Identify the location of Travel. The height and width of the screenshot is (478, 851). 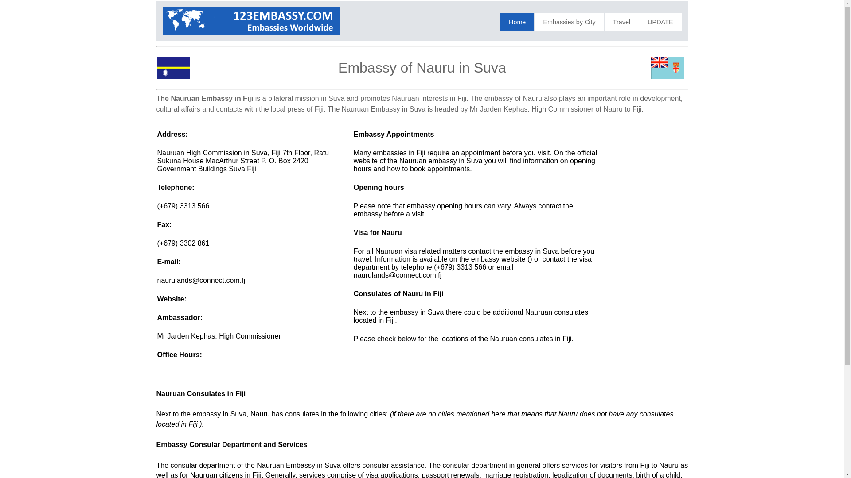
(621, 22).